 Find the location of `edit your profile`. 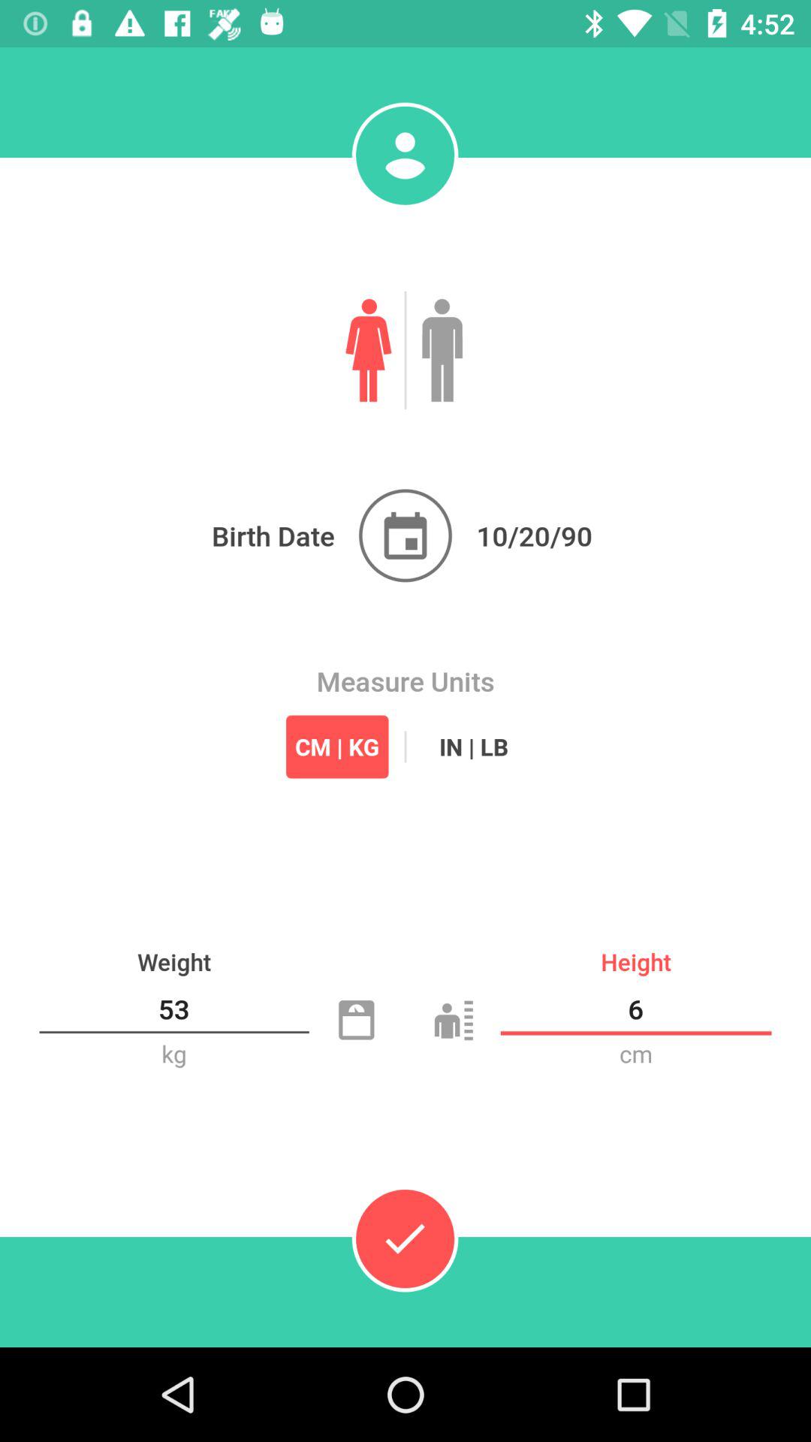

edit your profile is located at coordinates (405, 155).